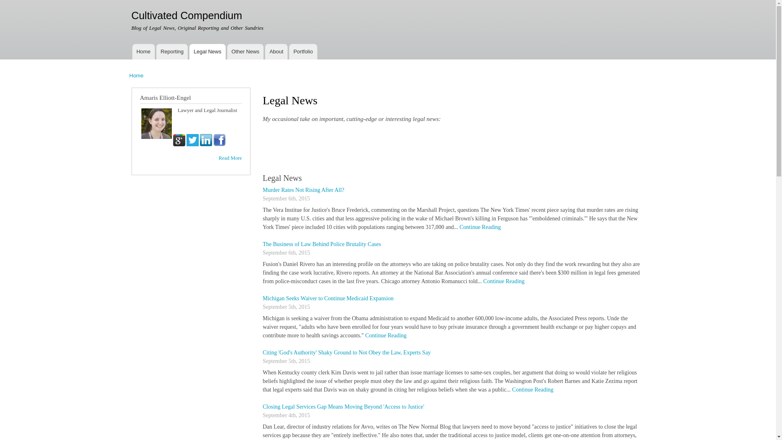  What do you see at coordinates (303, 190) in the screenshot?
I see `Murder Rates Not Rising After All?` at bounding box center [303, 190].